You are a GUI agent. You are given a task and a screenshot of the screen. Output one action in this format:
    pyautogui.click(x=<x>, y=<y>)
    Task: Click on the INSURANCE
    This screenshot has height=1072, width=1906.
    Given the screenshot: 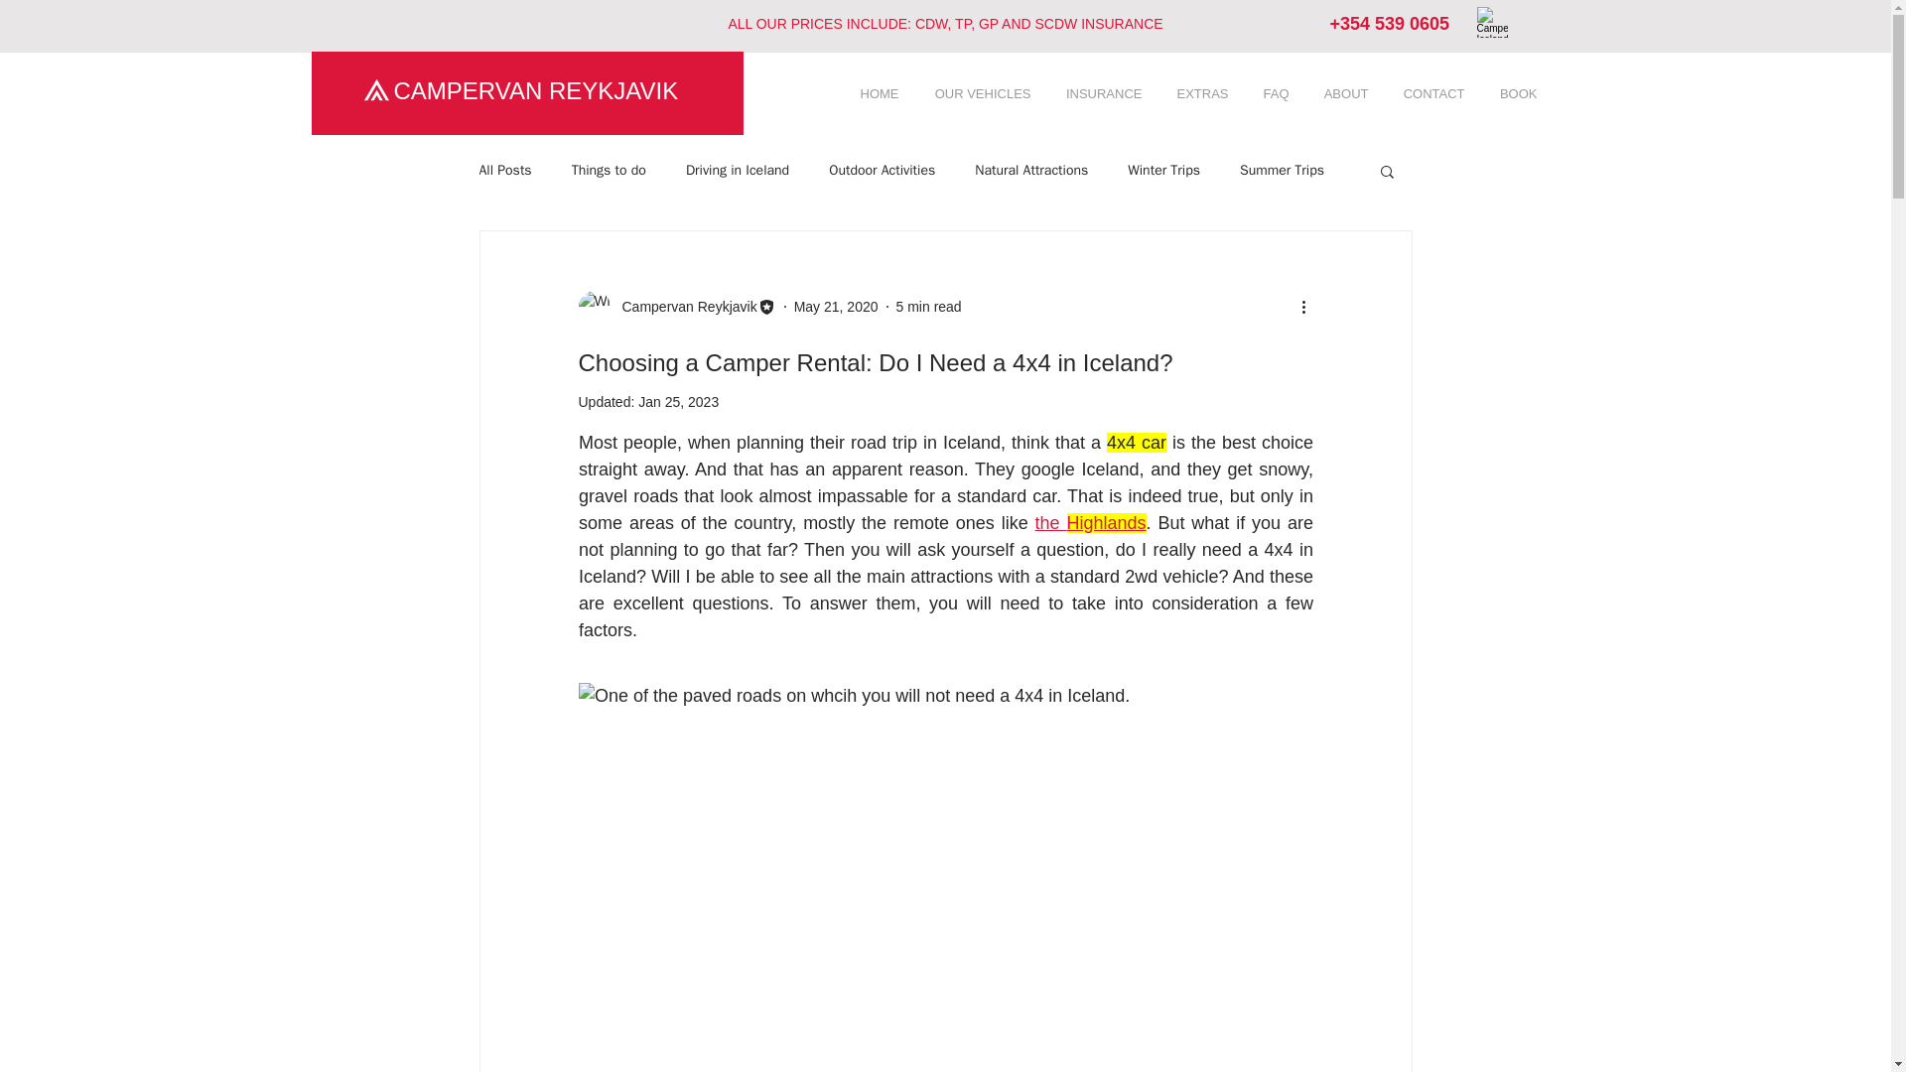 What is the action you would take?
    pyautogui.click(x=1102, y=94)
    